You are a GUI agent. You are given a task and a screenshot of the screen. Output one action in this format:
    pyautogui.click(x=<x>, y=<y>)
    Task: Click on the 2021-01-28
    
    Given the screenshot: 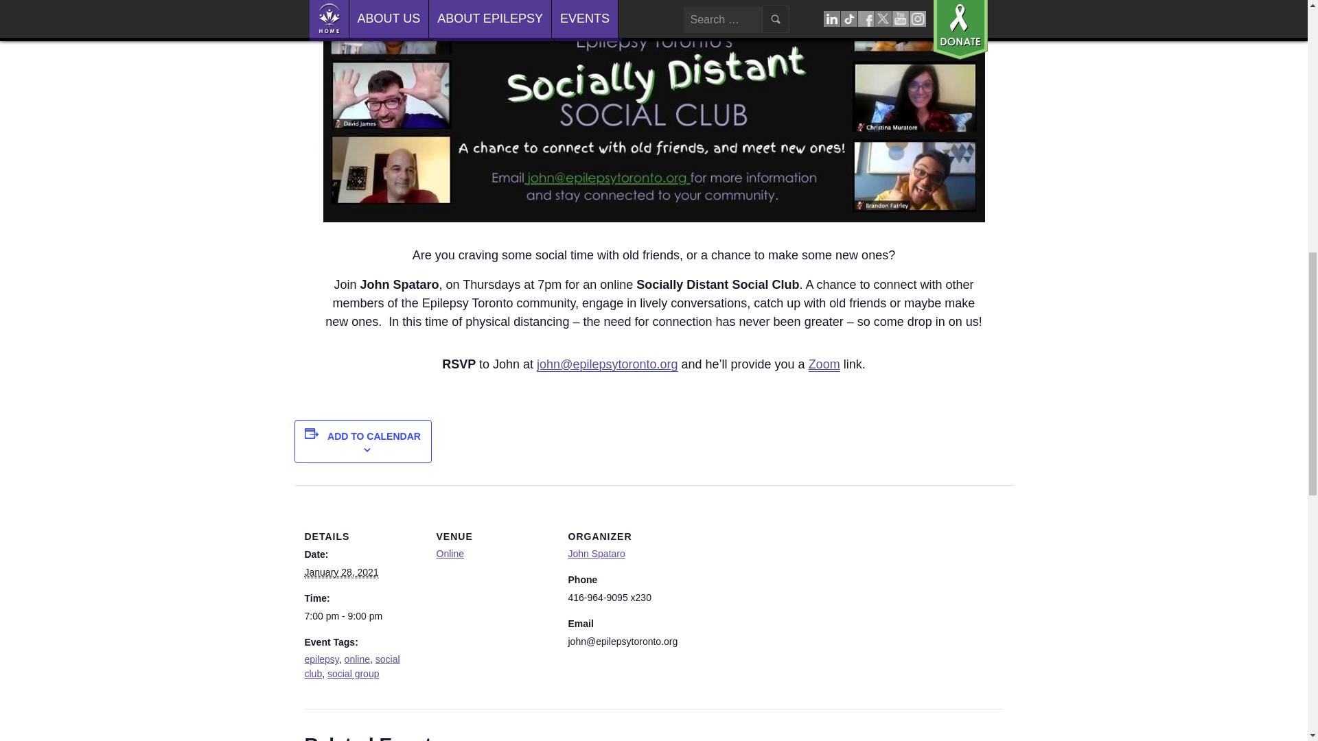 What is the action you would take?
    pyautogui.click(x=342, y=572)
    